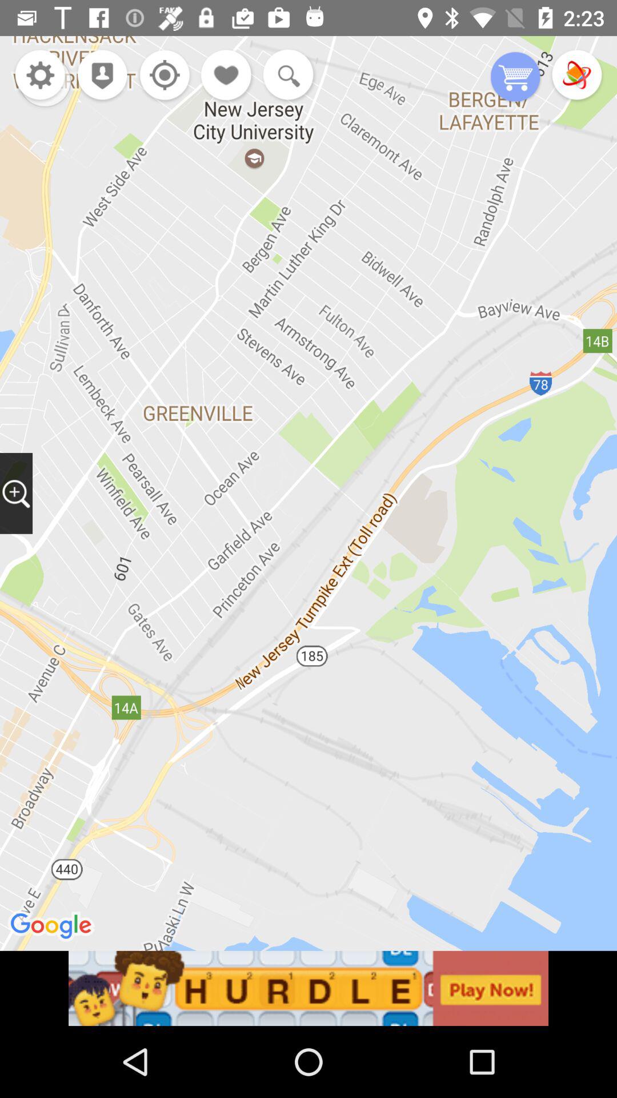 This screenshot has width=617, height=1098. What do you see at coordinates (308, 988) in the screenshot?
I see `advertisement banner` at bounding box center [308, 988].